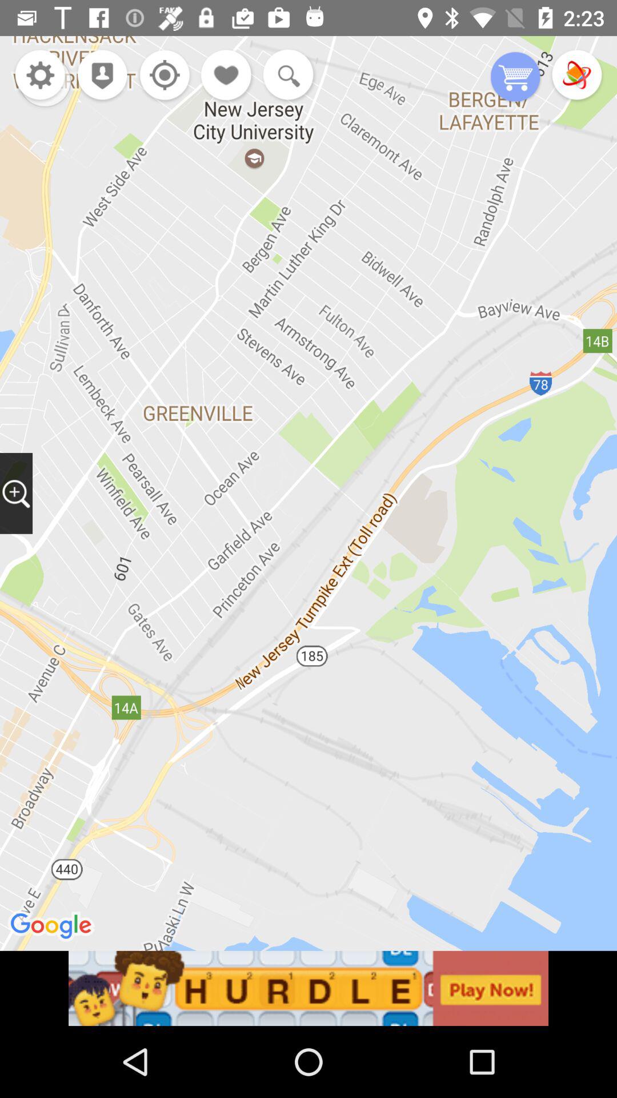 This screenshot has width=617, height=1098. What do you see at coordinates (308, 988) in the screenshot?
I see `advertisement banner` at bounding box center [308, 988].